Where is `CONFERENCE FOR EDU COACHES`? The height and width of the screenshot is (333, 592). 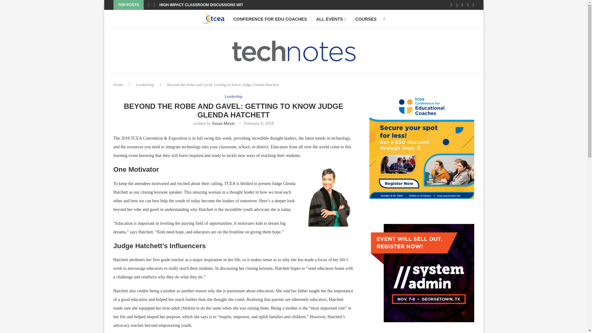 CONFERENCE FOR EDU COACHES is located at coordinates (270, 19).